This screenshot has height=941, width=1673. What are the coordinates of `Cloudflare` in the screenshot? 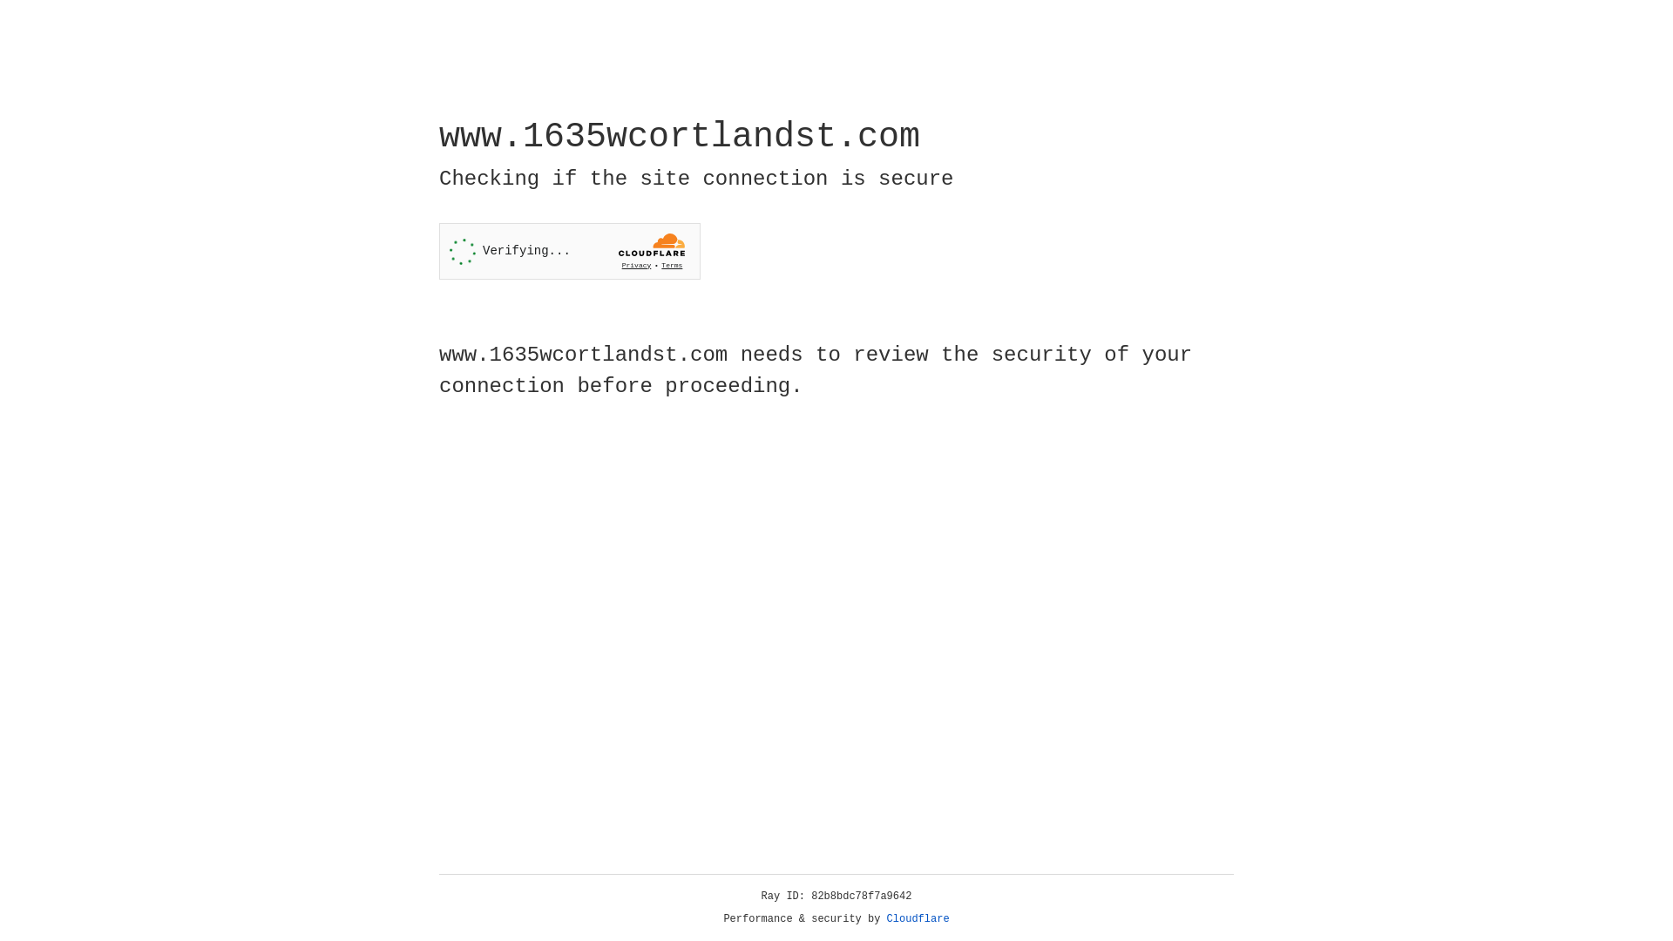 It's located at (918, 919).